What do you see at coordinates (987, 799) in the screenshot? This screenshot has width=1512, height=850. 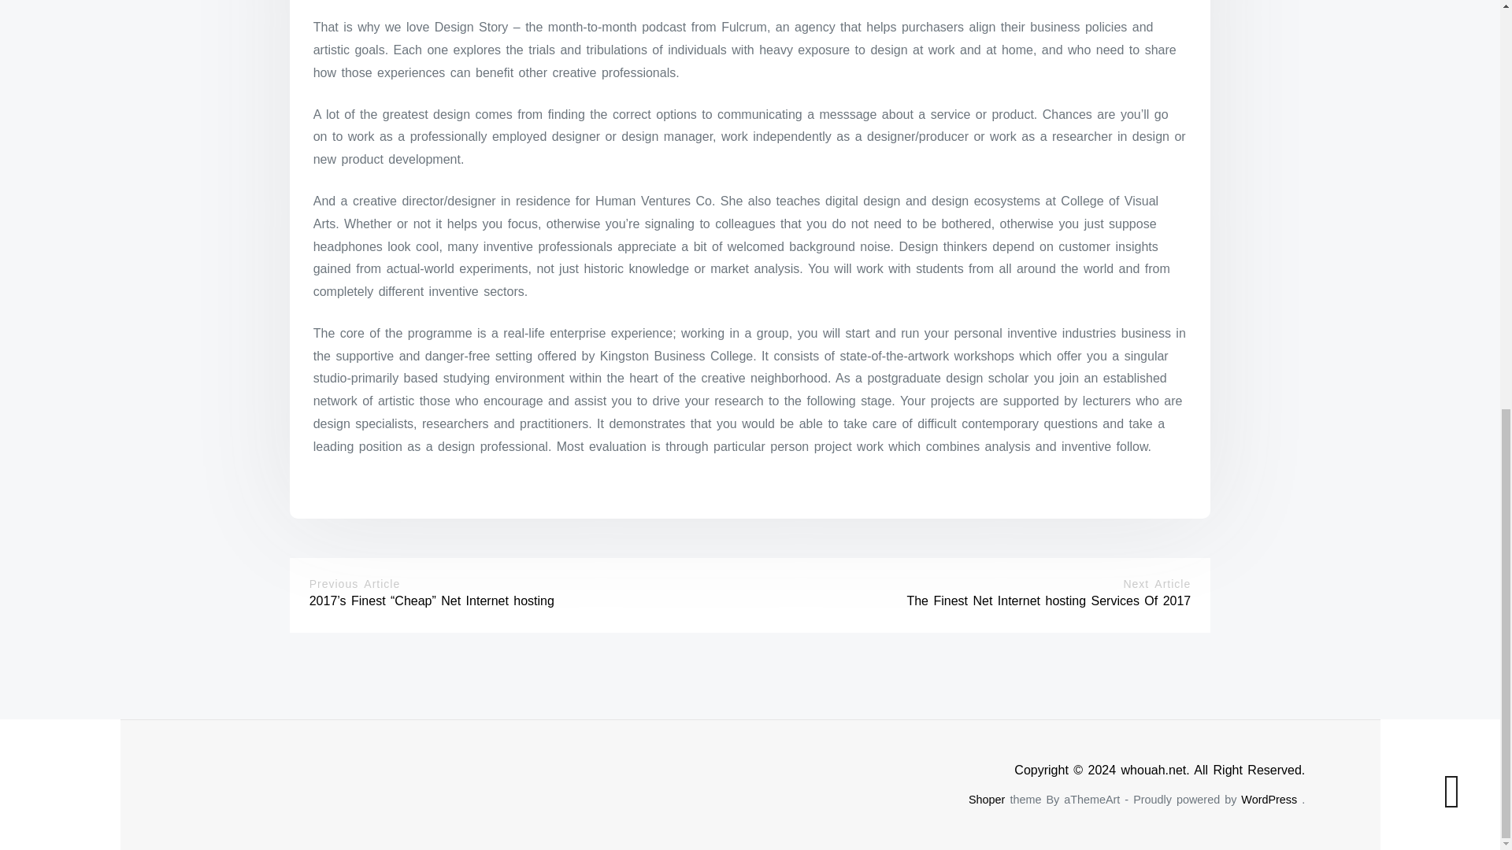 I see `Shoper` at bounding box center [987, 799].